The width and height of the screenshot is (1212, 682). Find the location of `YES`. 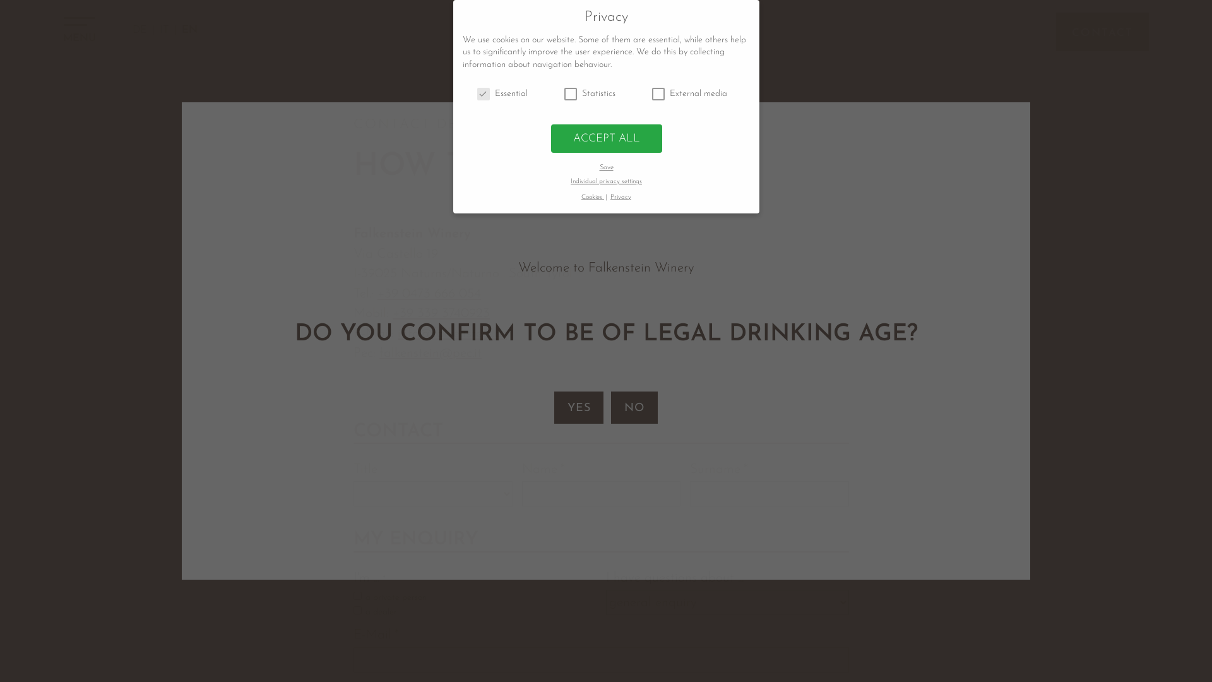

YES is located at coordinates (579, 408).